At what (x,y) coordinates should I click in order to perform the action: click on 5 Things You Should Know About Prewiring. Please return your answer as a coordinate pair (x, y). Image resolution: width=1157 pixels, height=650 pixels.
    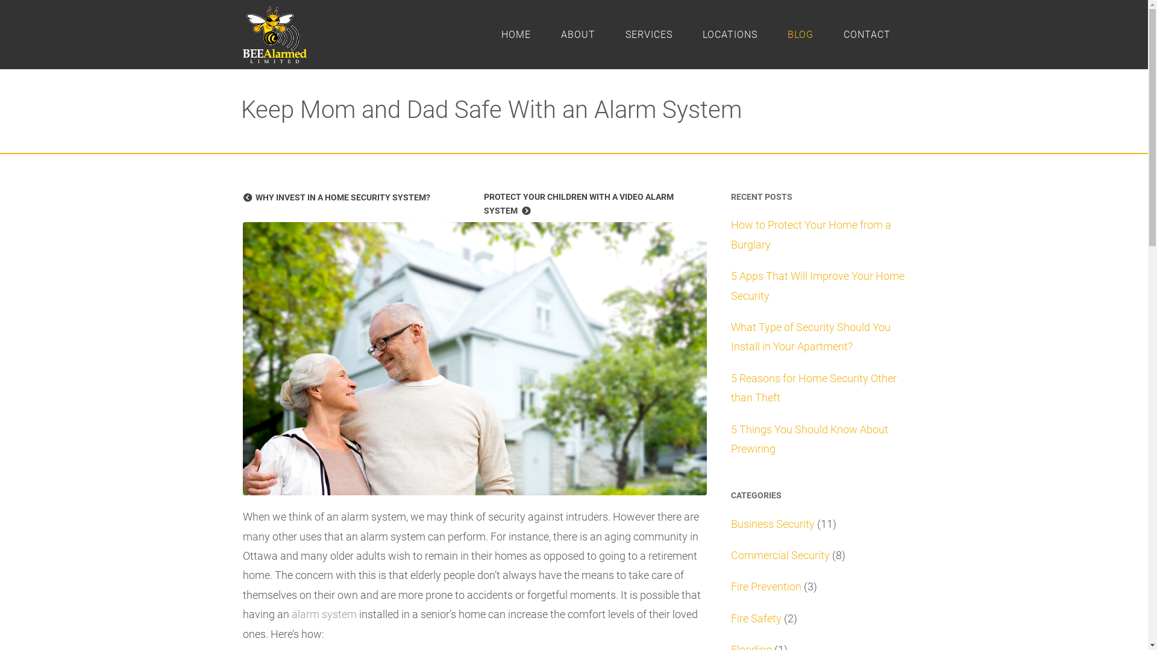
    Looking at the image, I should click on (809, 439).